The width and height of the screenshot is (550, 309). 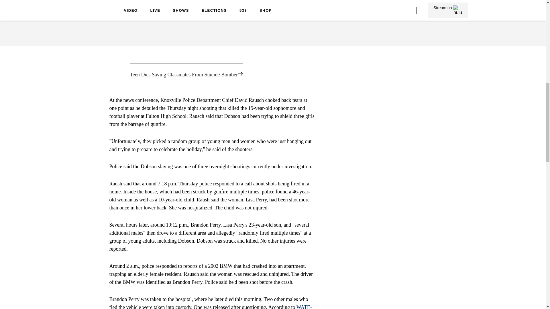 I want to click on Teen Dies Saving Classmates From Suicide Bomber, so click(x=212, y=75).